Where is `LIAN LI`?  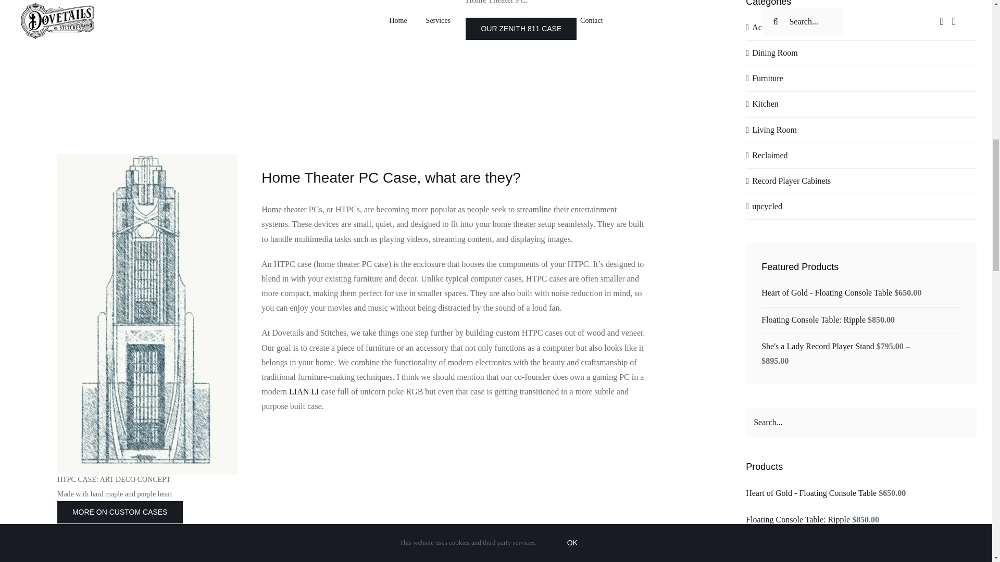
LIAN LI is located at coordinates (304, 391).